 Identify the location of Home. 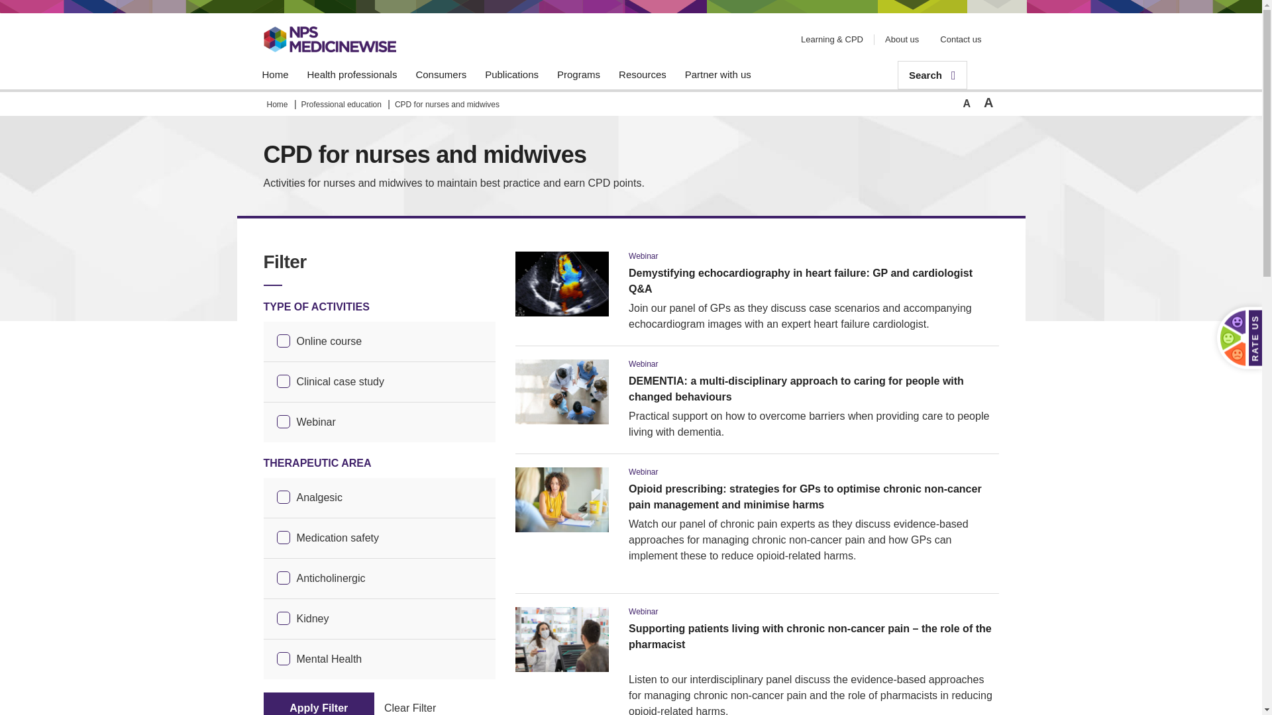
(276, 75).